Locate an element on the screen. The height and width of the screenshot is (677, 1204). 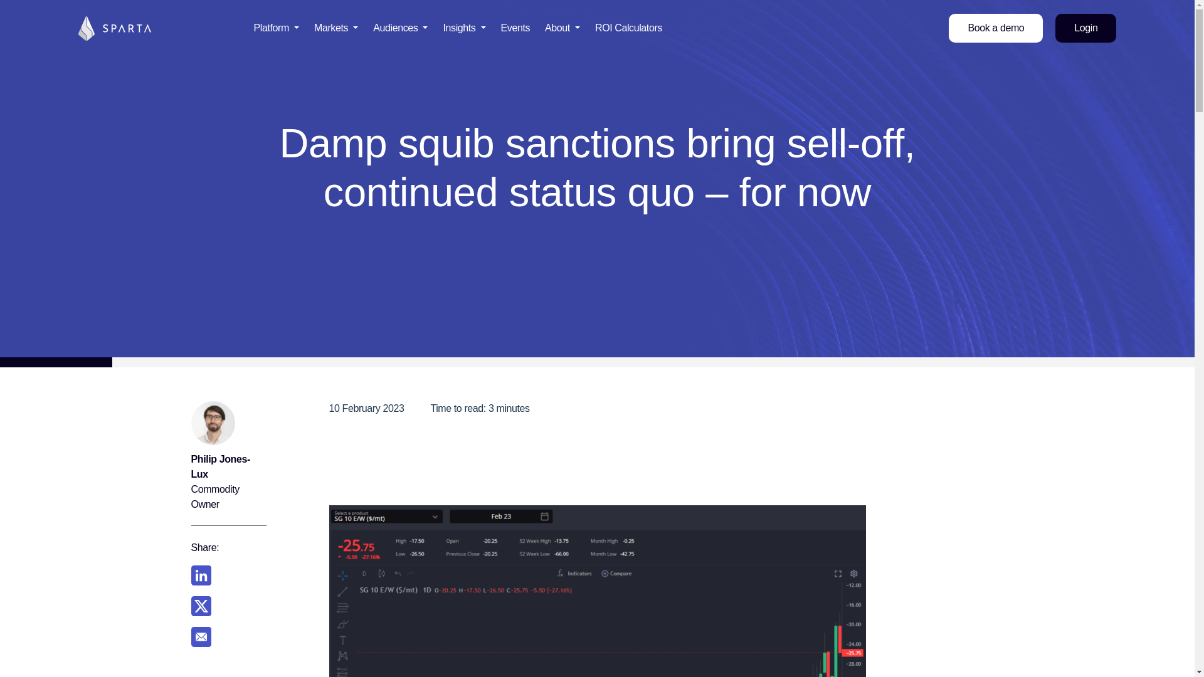
Markets is located at coordinates (336, 28).